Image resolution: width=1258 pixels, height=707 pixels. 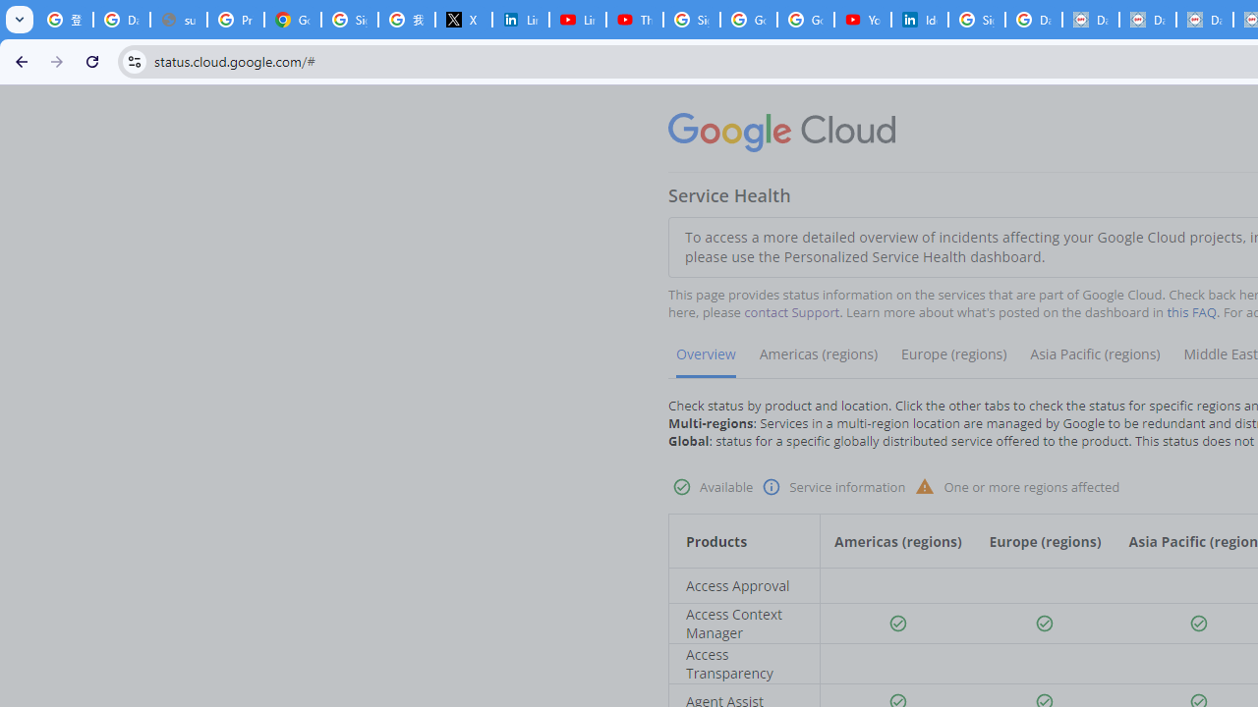 What do you see at coordinates (350, 20) in the screenshot?
I see `Sign in - Google Accounts` at bounding box center [350, 20].